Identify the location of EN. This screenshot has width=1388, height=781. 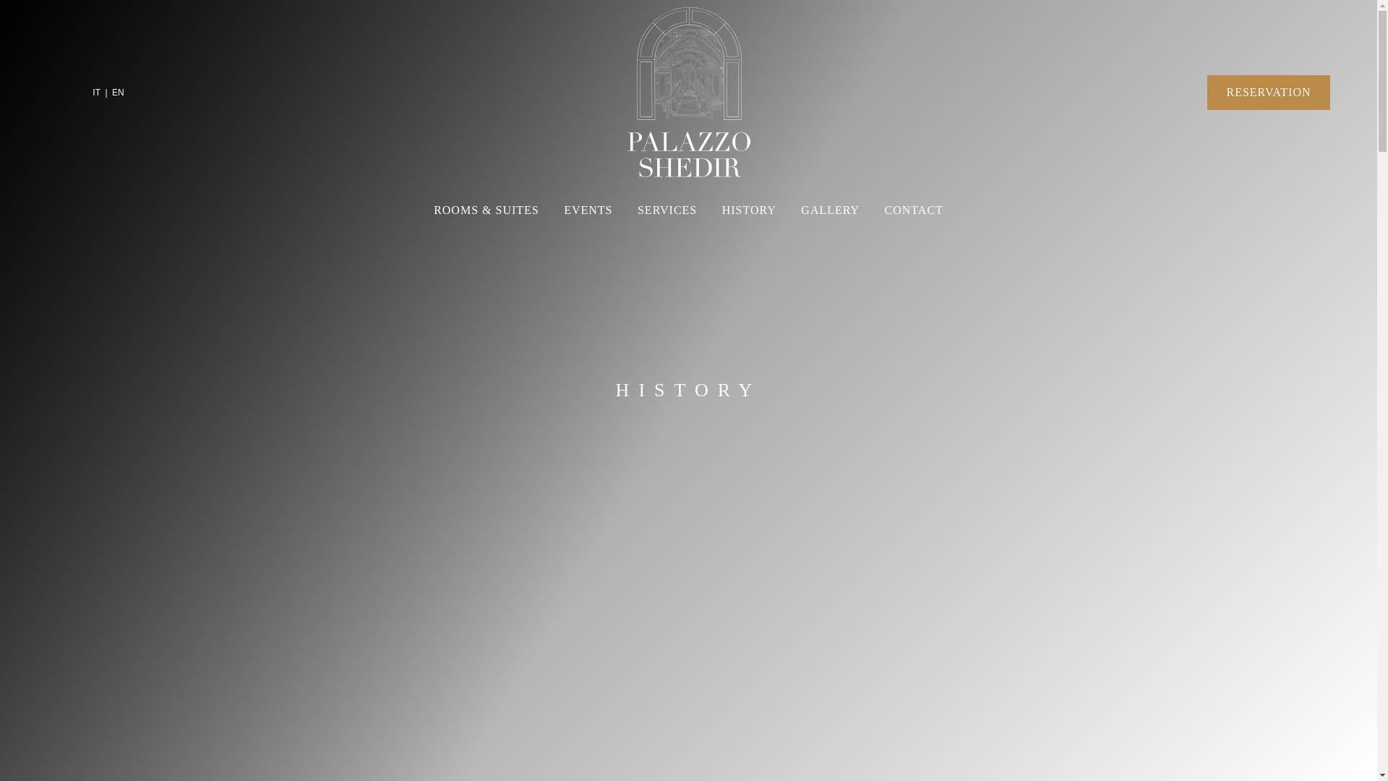
(119, 93).